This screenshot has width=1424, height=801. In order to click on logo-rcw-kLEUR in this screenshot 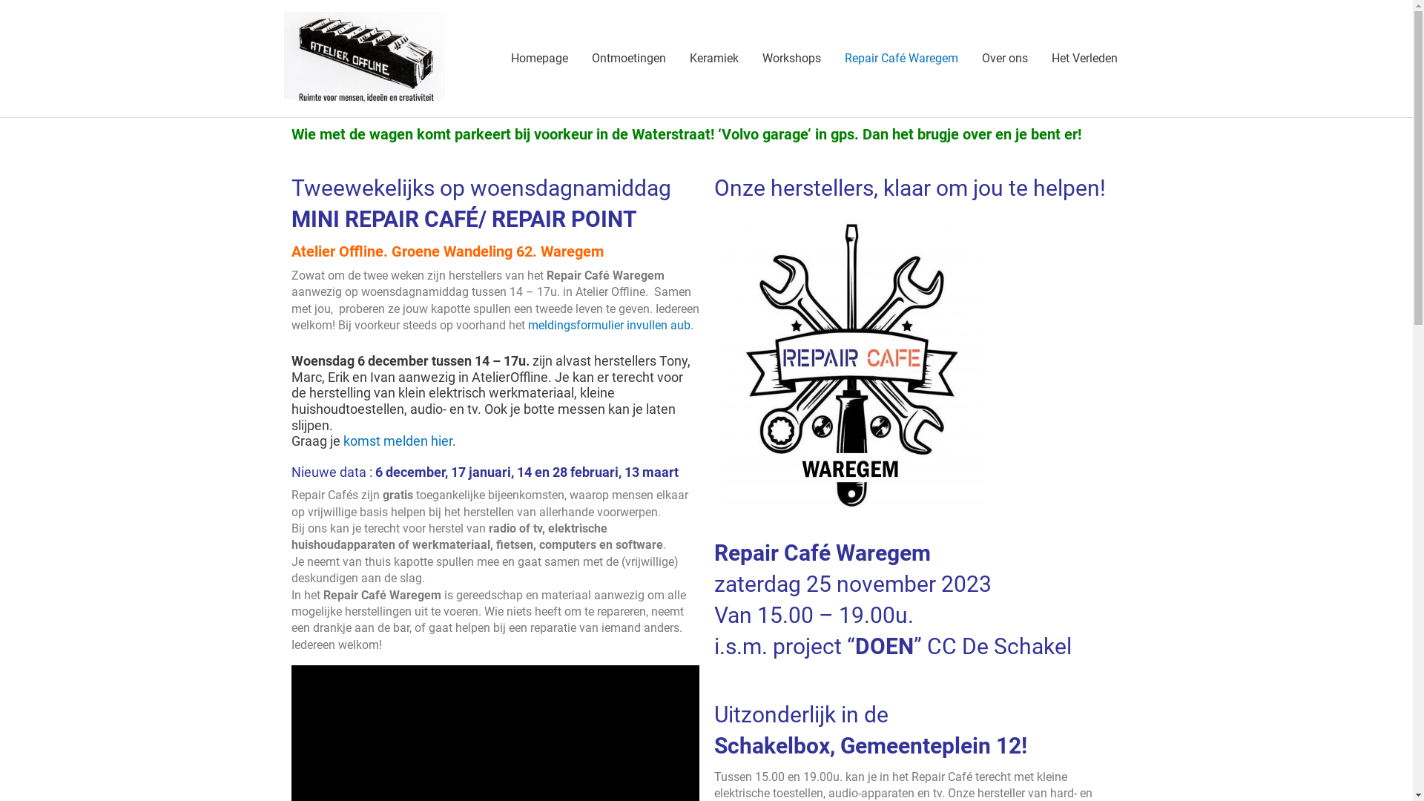, I will do `click(853, 367)`.